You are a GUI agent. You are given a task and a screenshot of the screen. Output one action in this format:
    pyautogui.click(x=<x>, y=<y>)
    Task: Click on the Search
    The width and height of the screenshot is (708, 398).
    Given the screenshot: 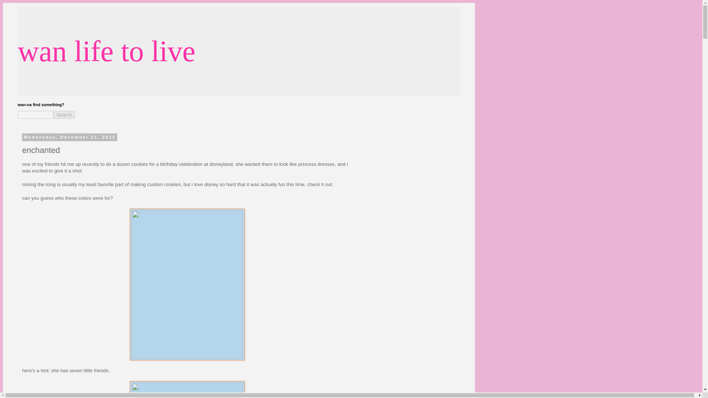 What is the action you would take?
    pyautogui.click(x=64, y=115)
    